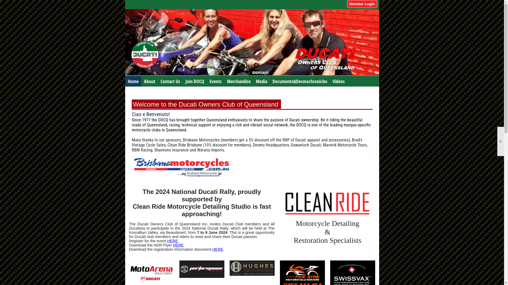 The width and height of the screenshot is (508, 285). What do you see at coordinates (170, 81) in the screenshot?
I see `Contact Us` at bounding box center [170, 81].